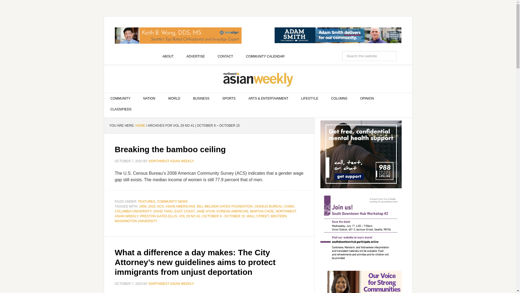 This screenshot has height=293, width=520. What do you see at coordinates (310, 98) in the screenshot?
I see `LIFESTYLE` at bounding box center [310, 98].